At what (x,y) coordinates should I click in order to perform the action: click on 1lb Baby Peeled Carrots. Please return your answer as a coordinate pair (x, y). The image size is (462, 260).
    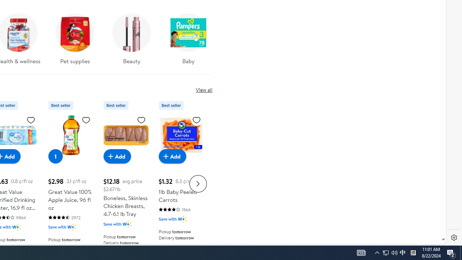
    Looking at the image, I should click on (181, 135).